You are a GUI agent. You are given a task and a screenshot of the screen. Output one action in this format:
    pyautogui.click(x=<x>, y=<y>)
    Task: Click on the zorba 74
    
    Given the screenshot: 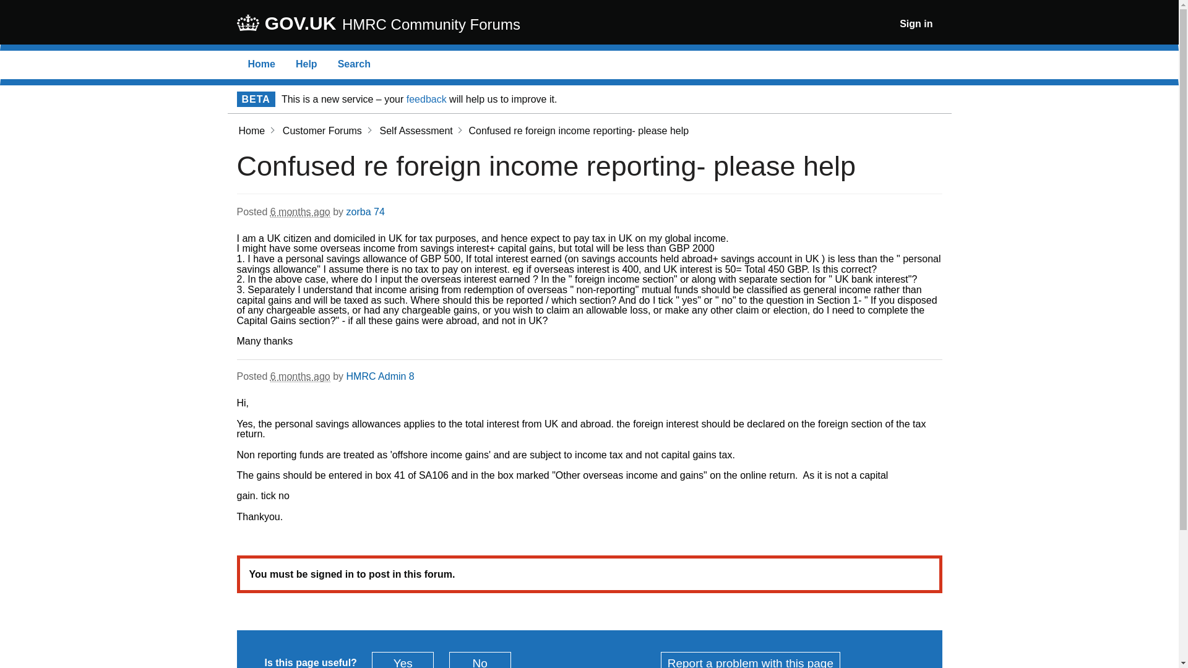 What is the action you would take?
    pyautogui.click(x=366, y=212)
    